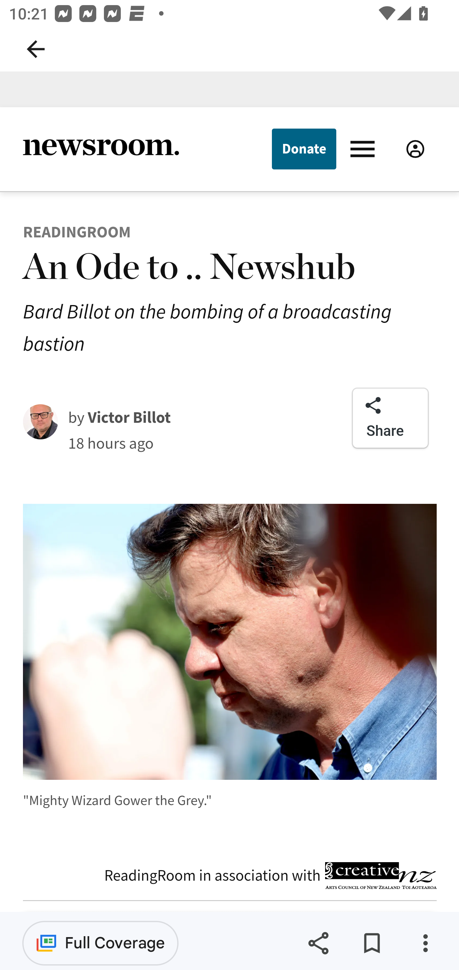 The image size is (459, 970). Describe the element at coordinates (303, 149) in the screenshot. I see `Donate` at that location.